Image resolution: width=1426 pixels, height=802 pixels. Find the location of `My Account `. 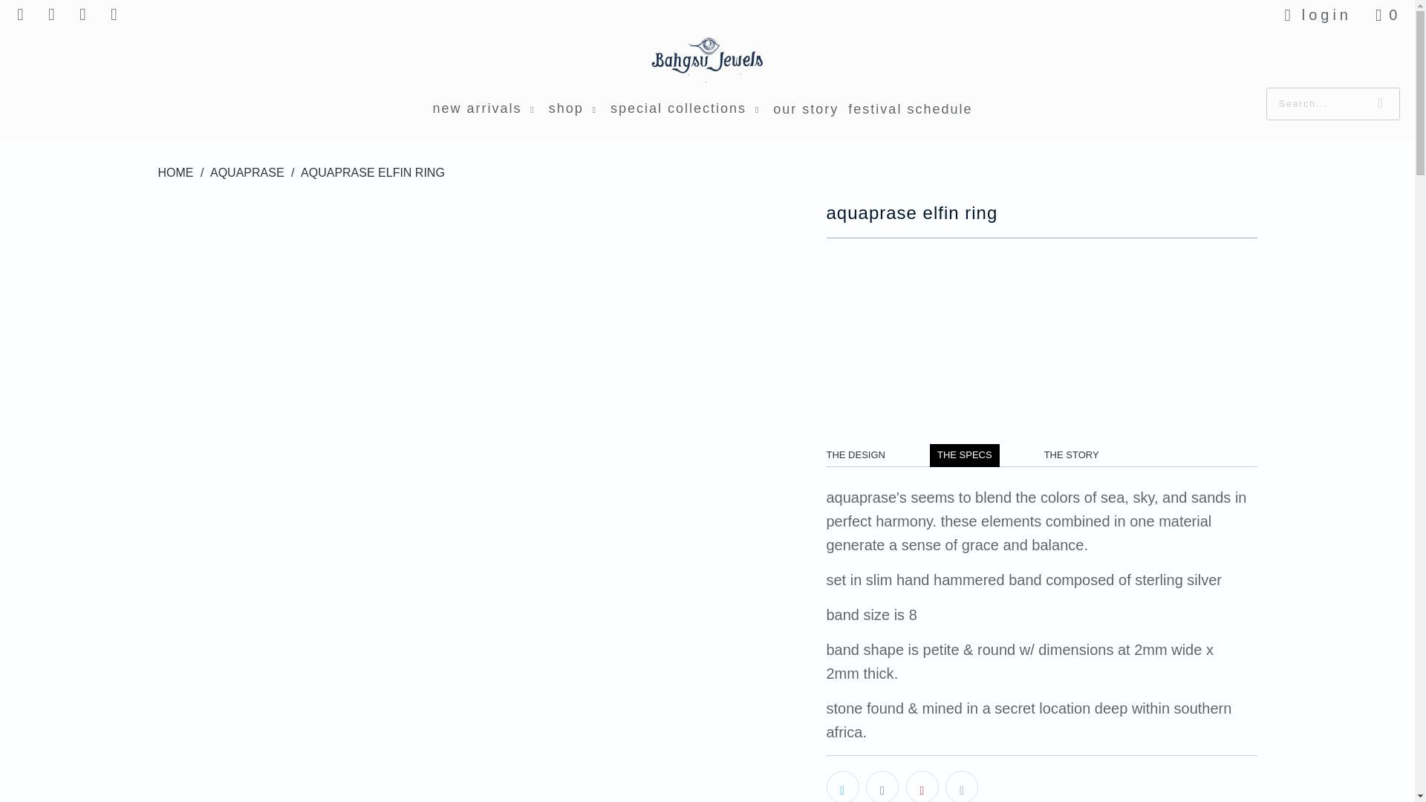

My Account  is located at coordinates (1315, 15).